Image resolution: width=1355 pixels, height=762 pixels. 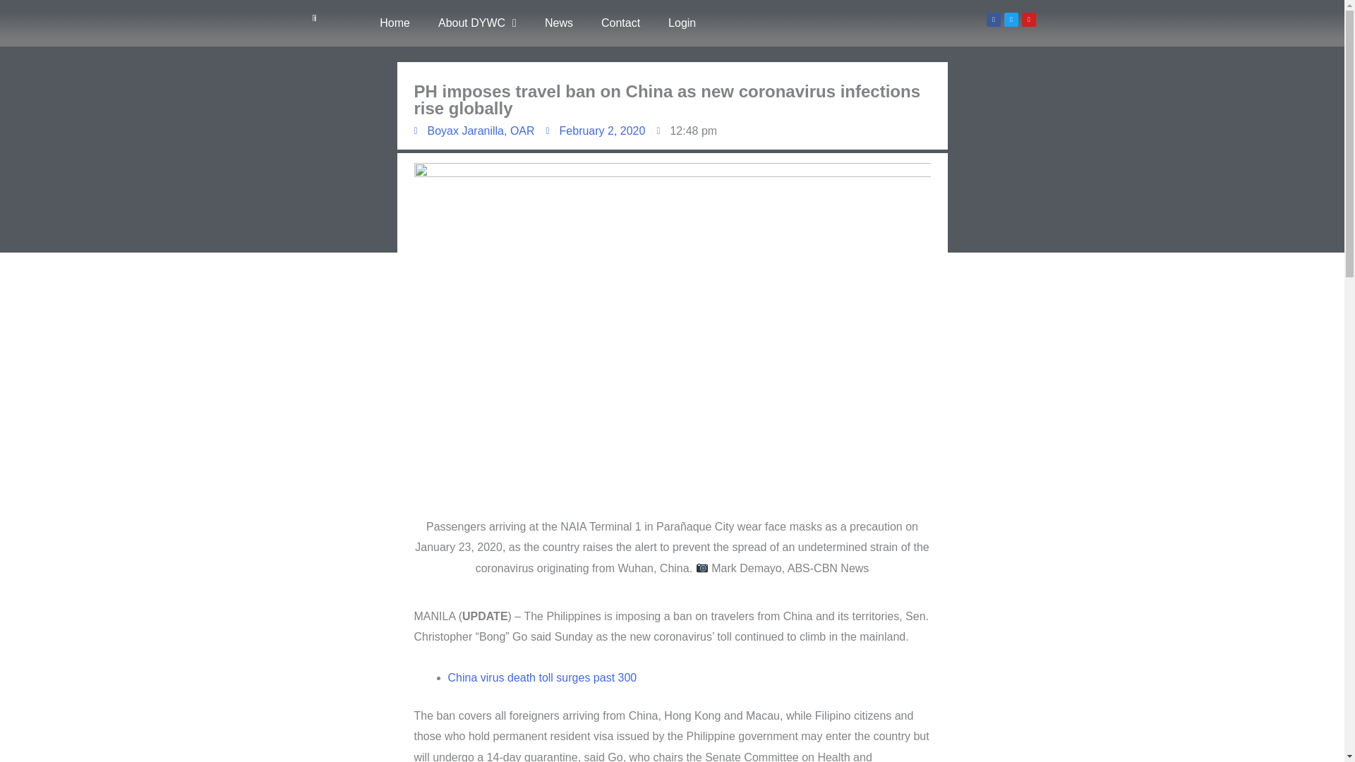 What do you see at coordinates (596, 131) in the screenshot?
I see `February 2, 2020` at bounding box center [596, 131].